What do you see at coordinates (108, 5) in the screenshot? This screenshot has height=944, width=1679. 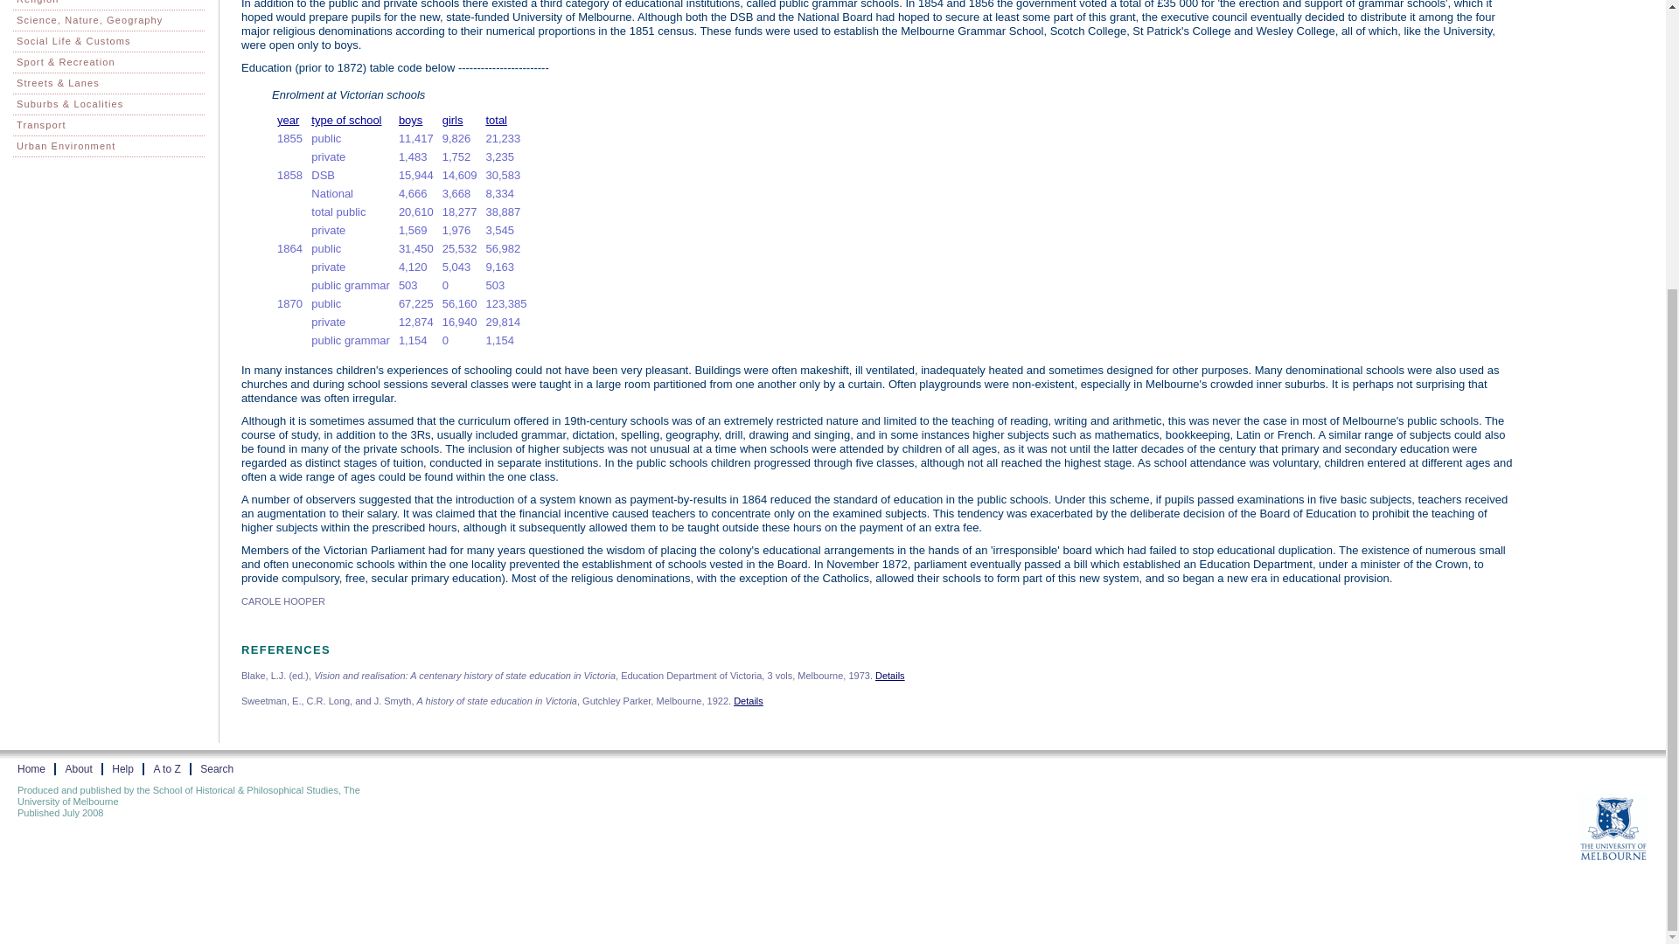 I see `Religion` at bounding box center [108, 5].